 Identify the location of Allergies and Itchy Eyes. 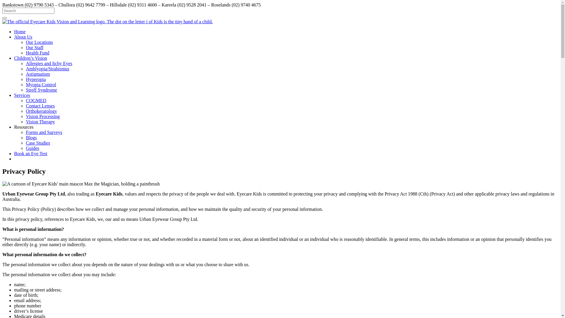
(49, 83).